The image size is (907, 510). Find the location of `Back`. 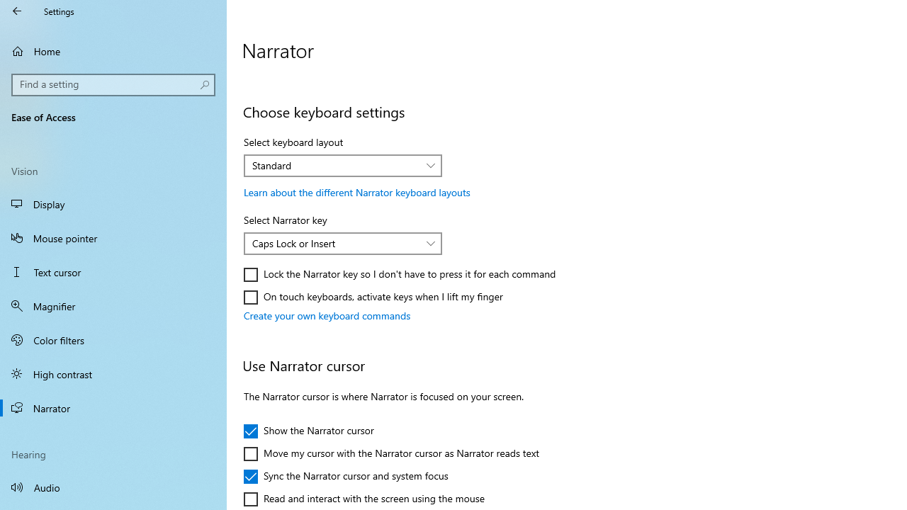

Back is located at coordinates (17, 11).